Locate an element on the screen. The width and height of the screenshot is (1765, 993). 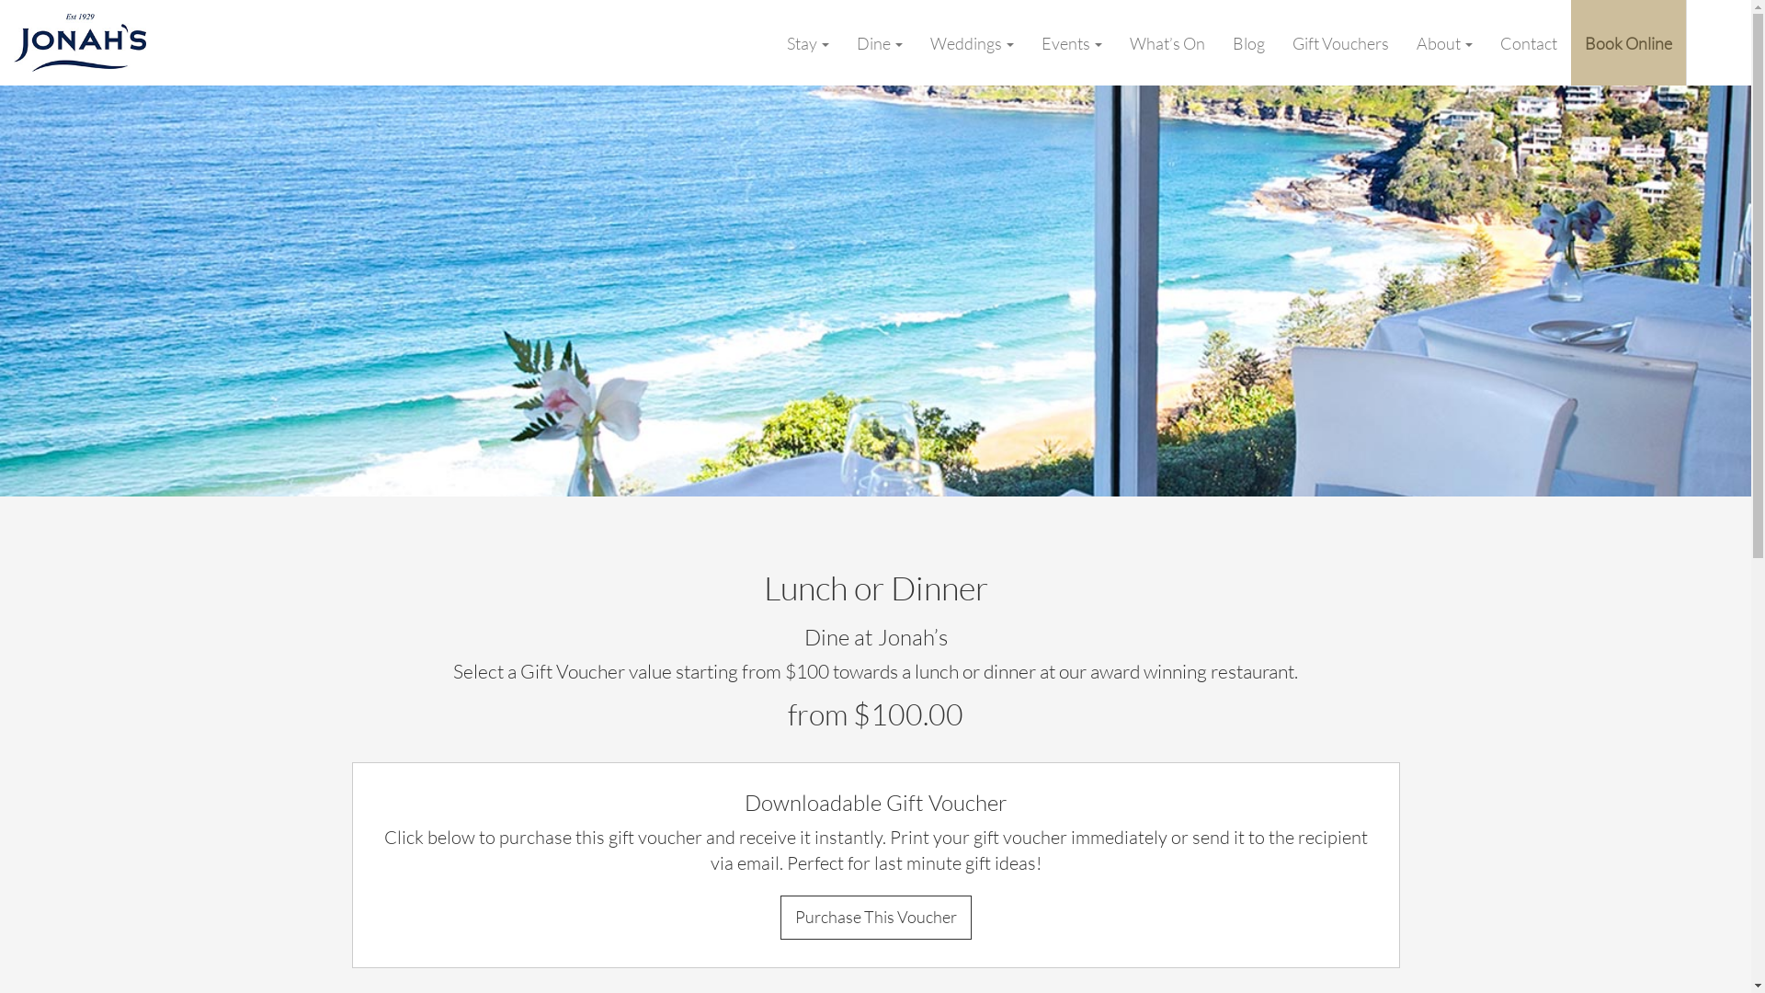
Book Online is located at coordinates (1629, 42).